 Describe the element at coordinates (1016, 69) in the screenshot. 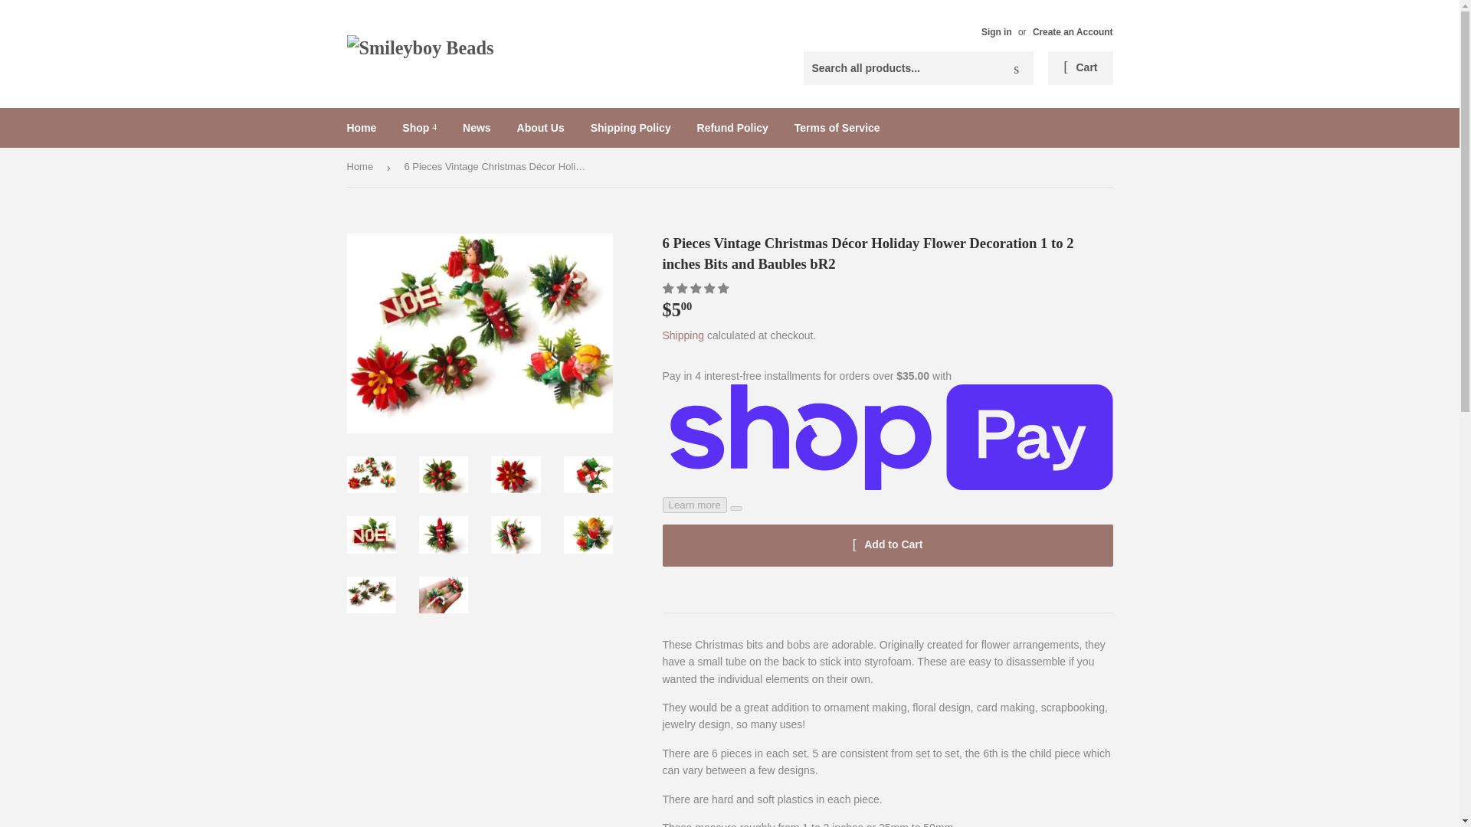

I see `Search` at that location.